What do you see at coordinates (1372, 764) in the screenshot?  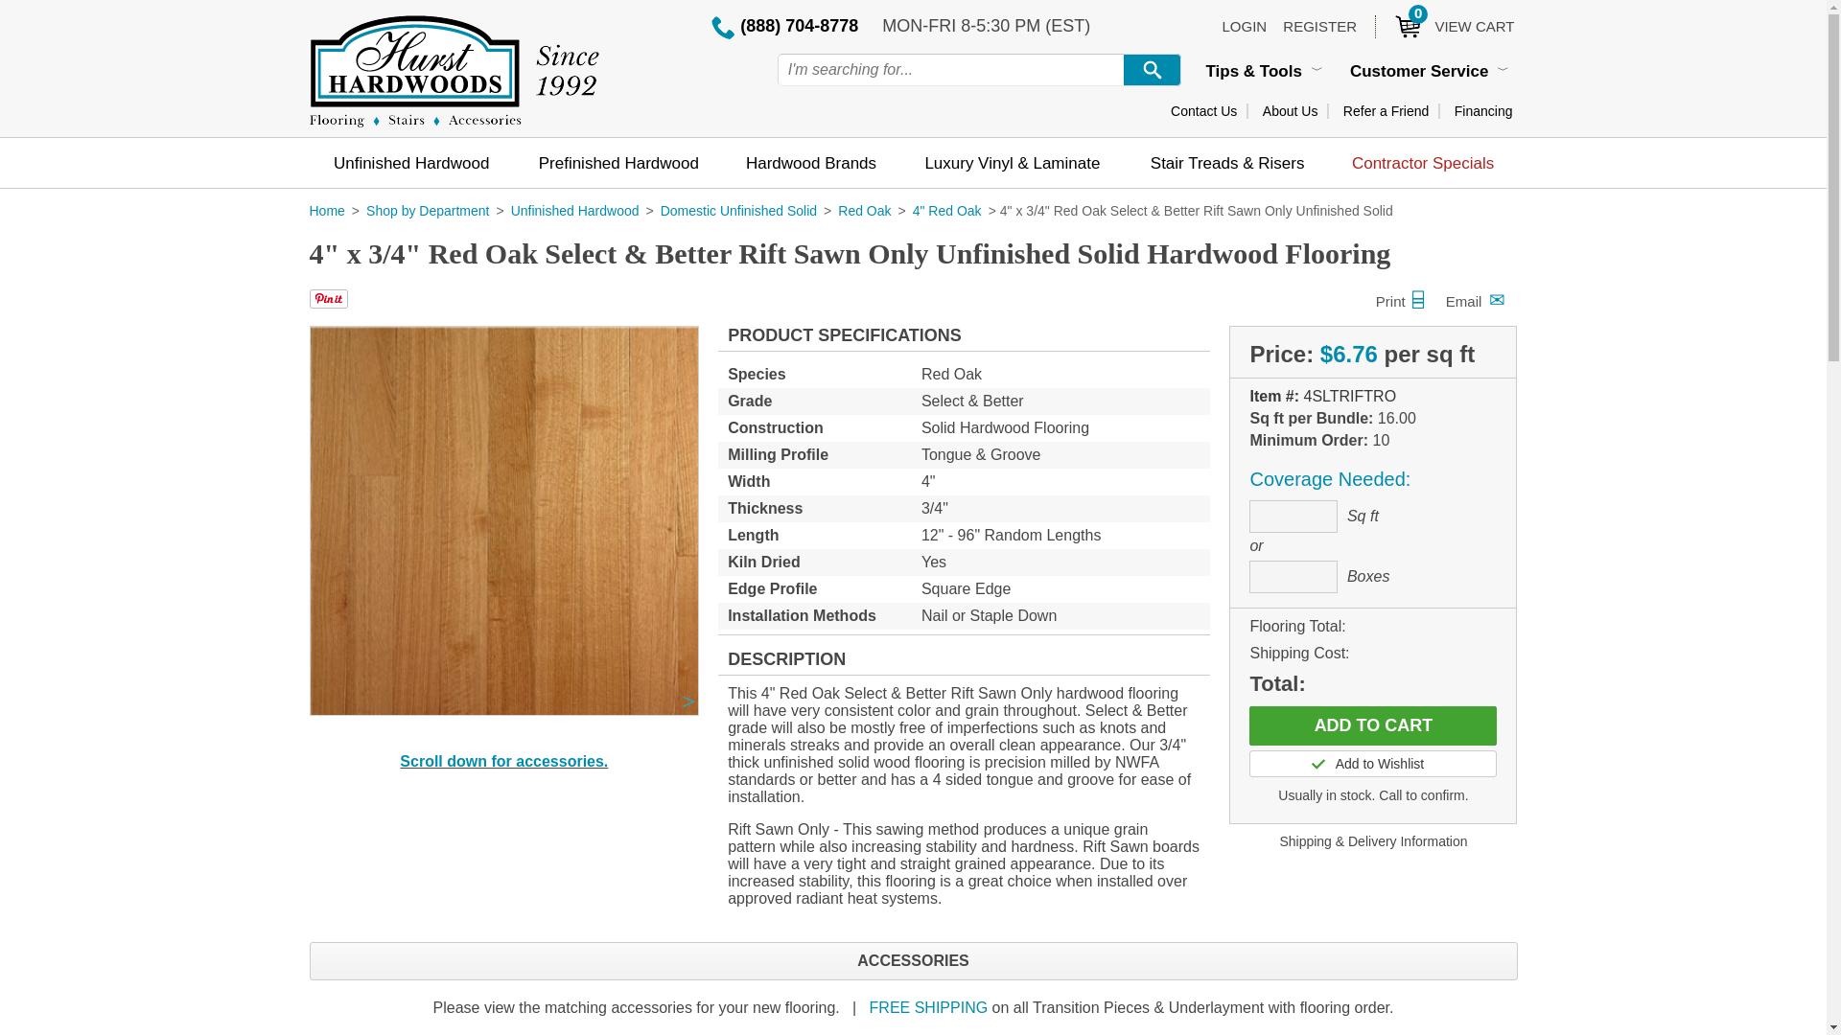 I see `Financing` at bounding box center [1372, 764].